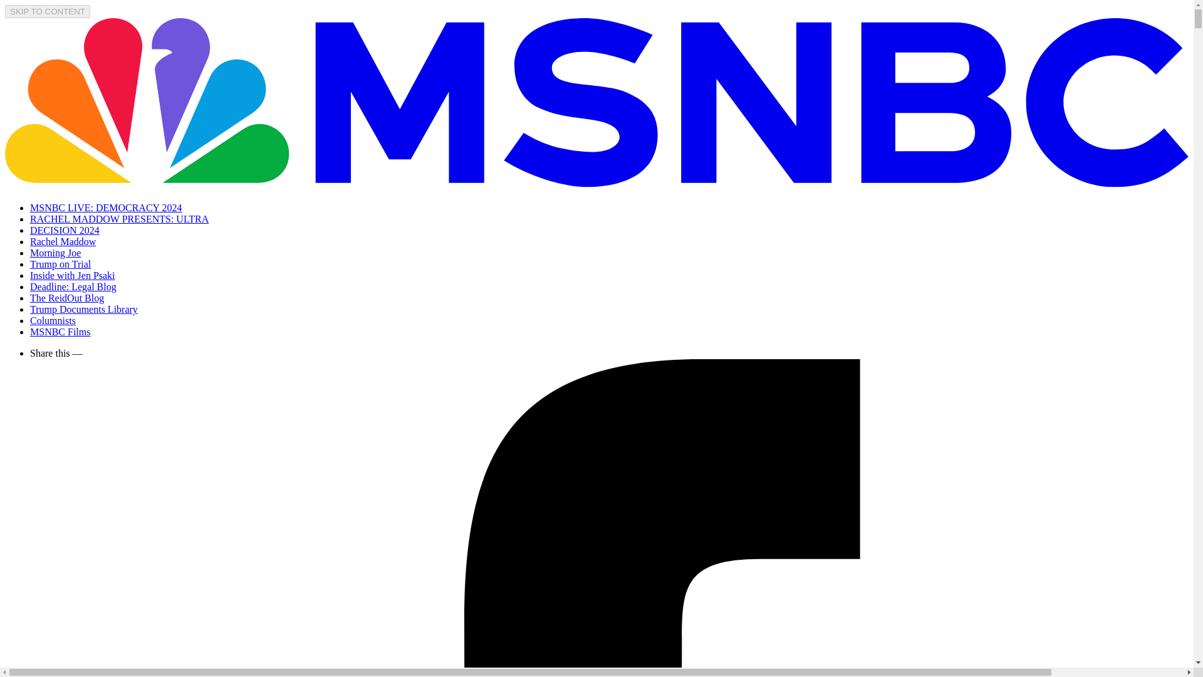  I want to click on Trump on Trial, so click(60, 263).